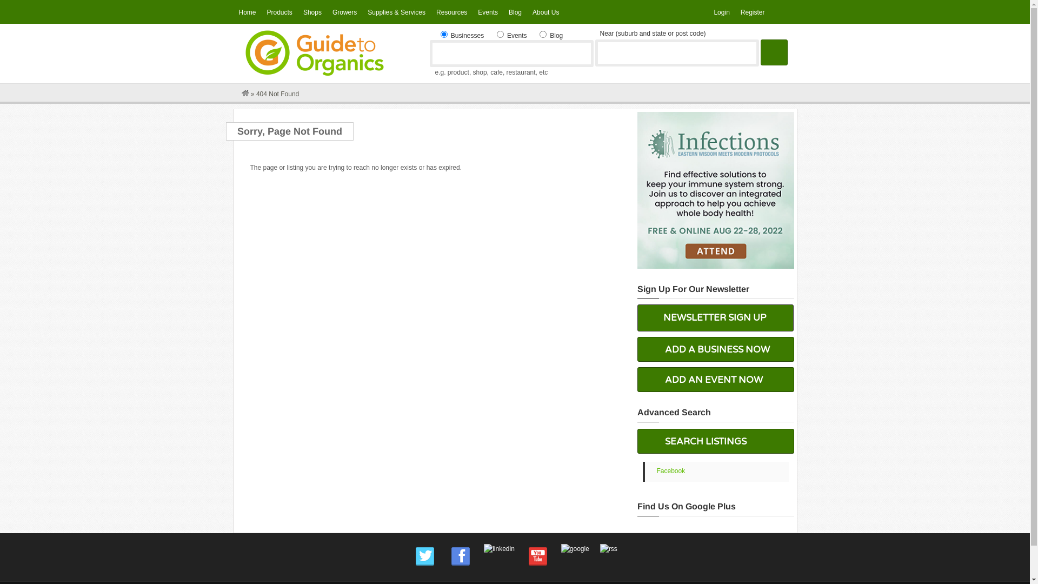  Describe the element at coordinates (515, 13) in the screenshot. I see `Blog` at that location.